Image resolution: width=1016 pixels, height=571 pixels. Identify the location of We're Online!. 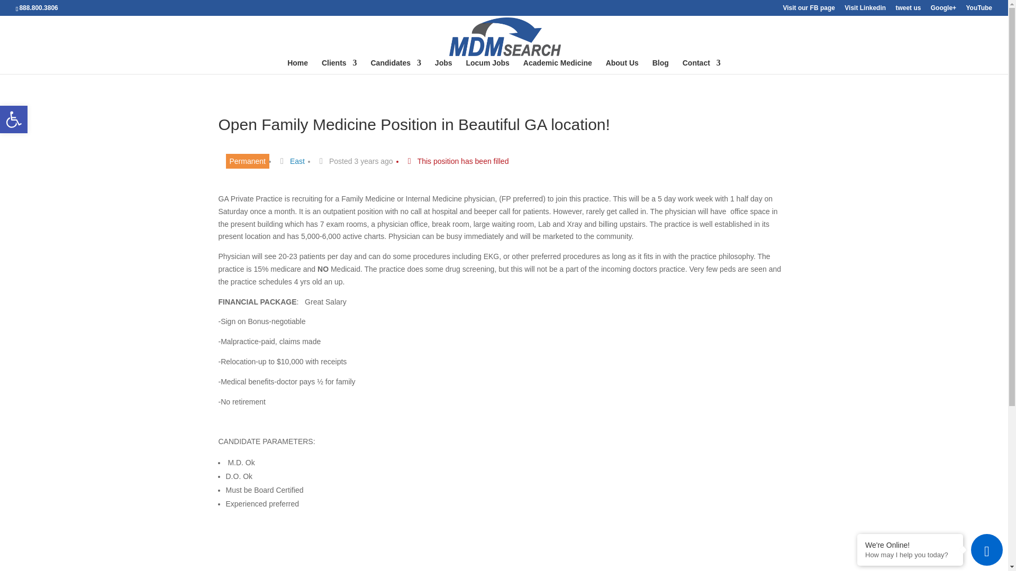
(910, 545).